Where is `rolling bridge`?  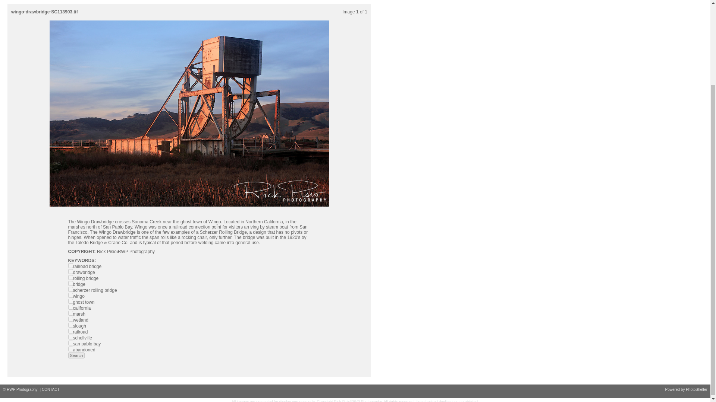 rolling bridge is located at coordinates (70, 277).